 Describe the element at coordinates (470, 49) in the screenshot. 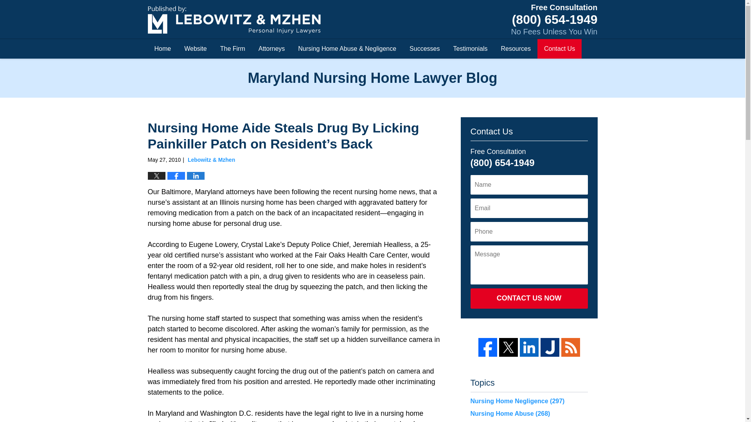

I see `Testimonials` at that location.